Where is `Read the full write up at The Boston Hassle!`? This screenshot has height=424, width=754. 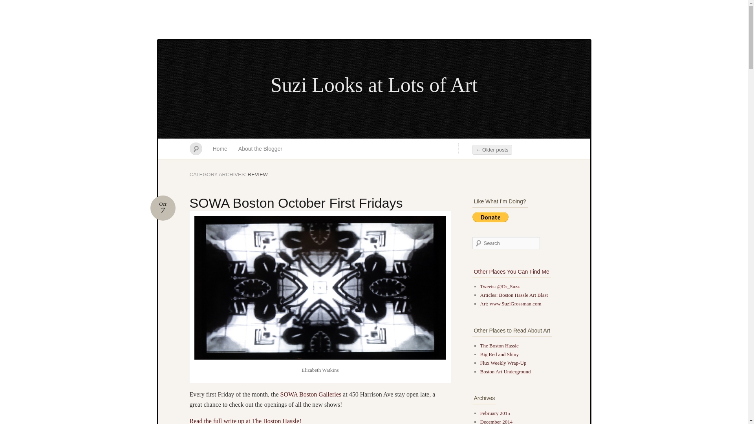 Read the full write up at The Boston Hassle! is located at coordinates (374, 86).